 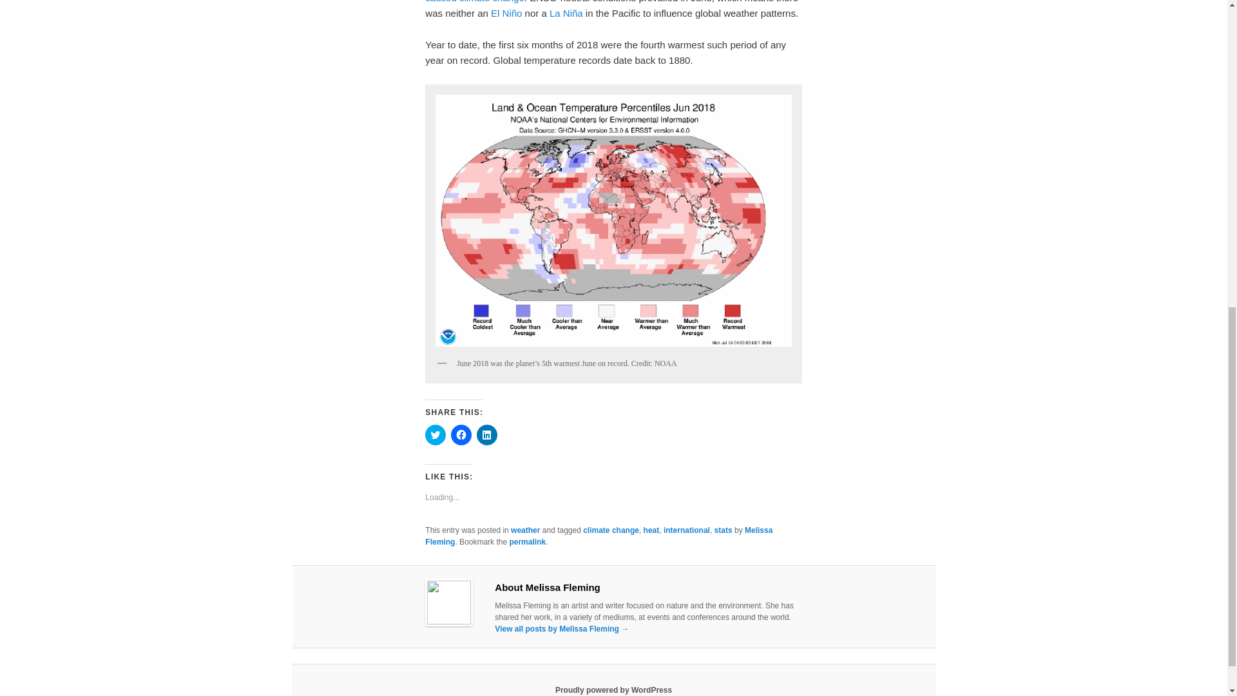 What do you see at coordinates (687, 530) in the screenshot?
I see `international` at bounding box center [687, 530].